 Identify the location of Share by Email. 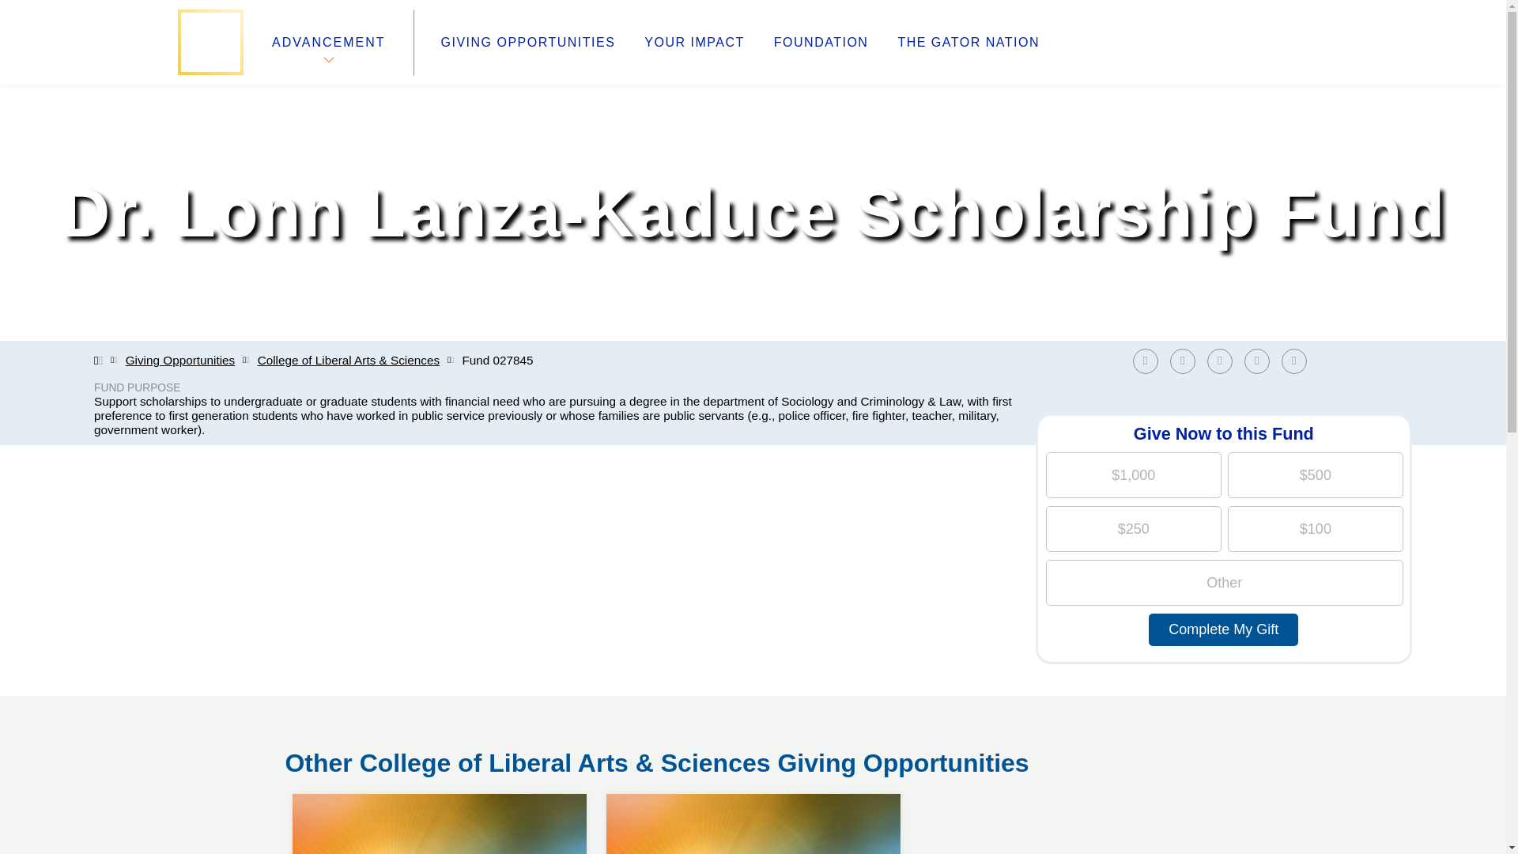
(1261, 361).